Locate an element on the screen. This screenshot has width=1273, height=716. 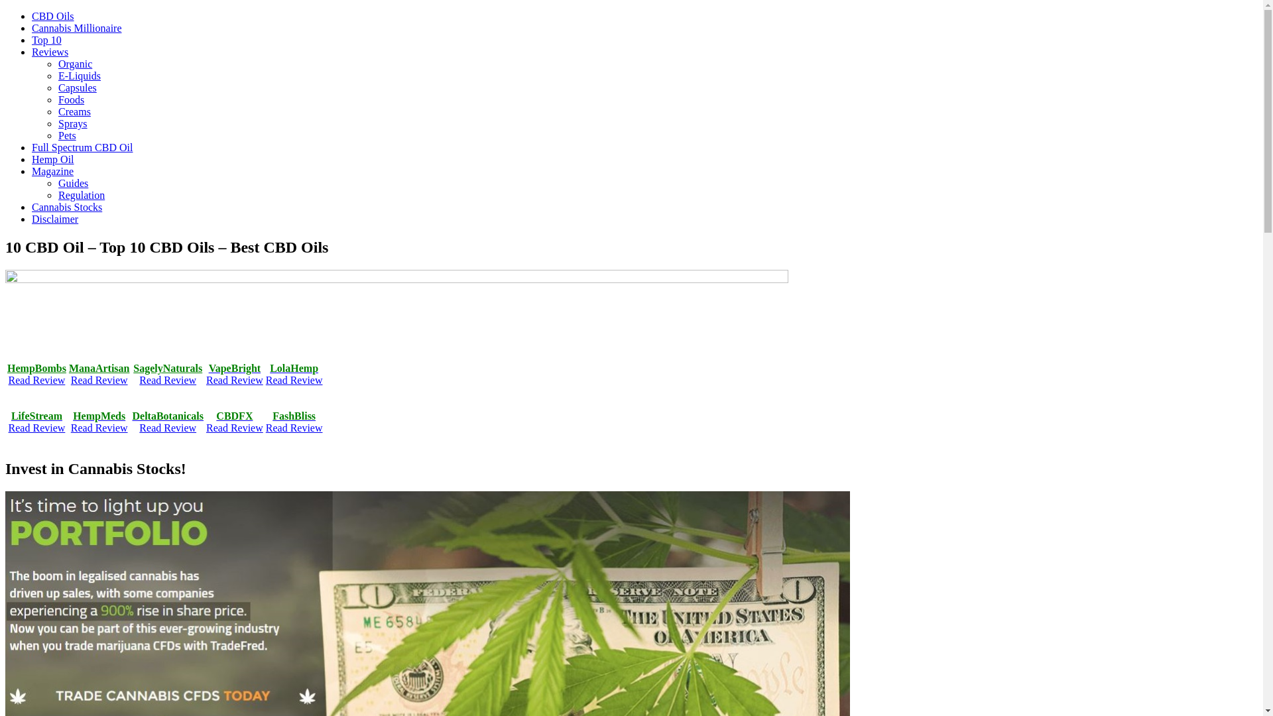
CBDFX is located at coordinates (235, 416).